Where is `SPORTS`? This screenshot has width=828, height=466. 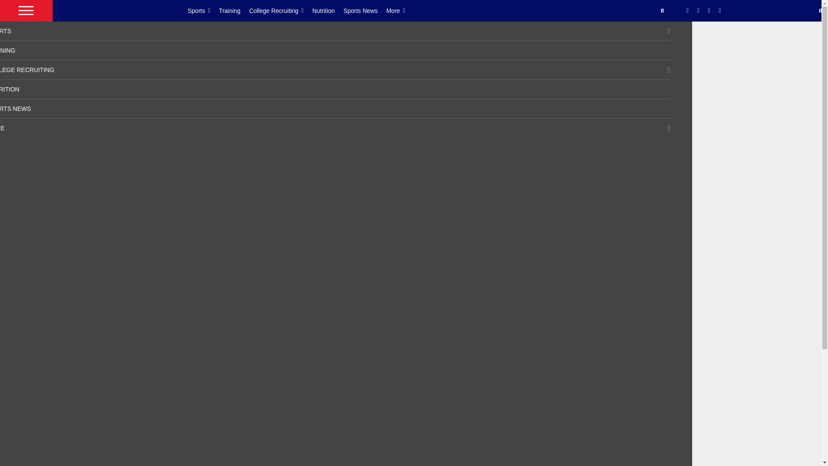 SPORTS is located at coordinates (6, 31).